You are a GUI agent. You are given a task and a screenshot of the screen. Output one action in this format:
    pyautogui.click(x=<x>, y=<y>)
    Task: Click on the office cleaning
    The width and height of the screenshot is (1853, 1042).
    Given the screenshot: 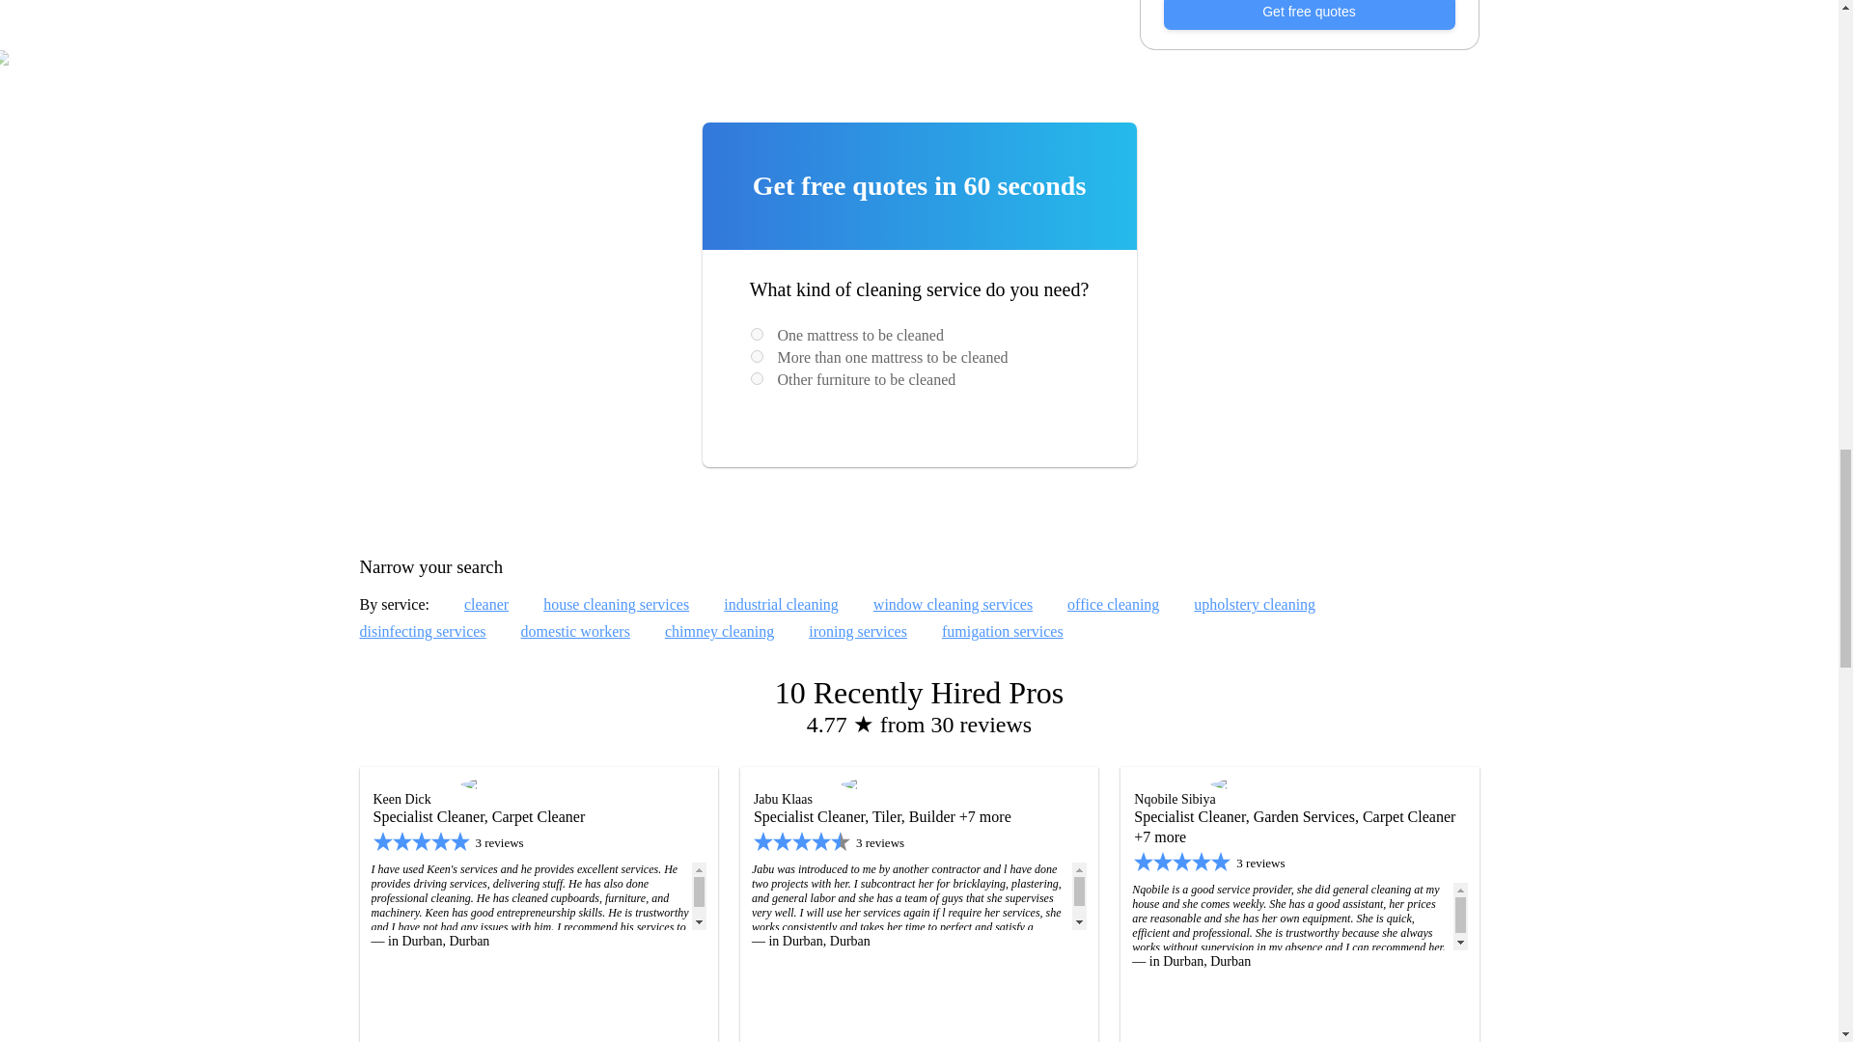 What is the action you would take?
    pyautogui.click(x=1113, y=604)
    